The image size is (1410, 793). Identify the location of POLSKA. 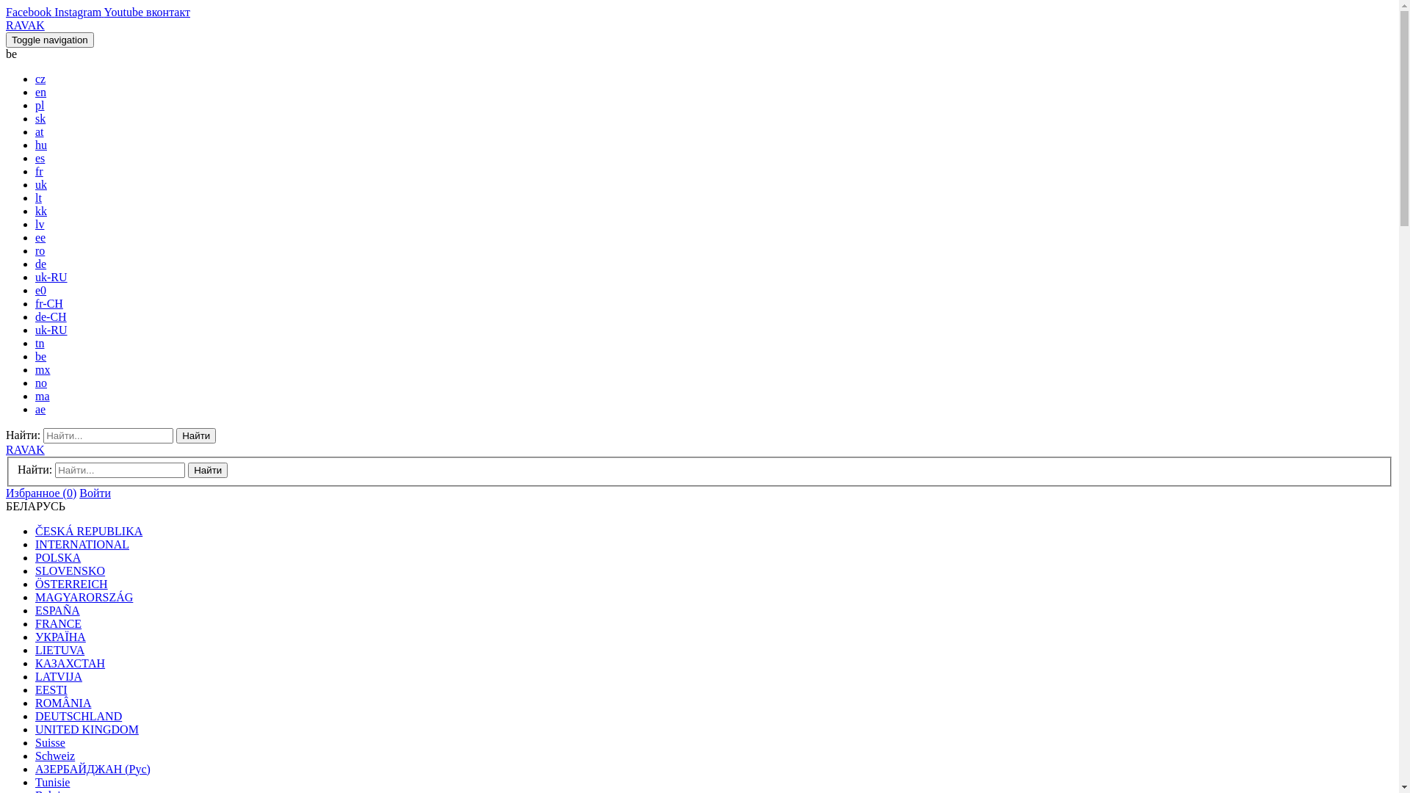
(58, 558).